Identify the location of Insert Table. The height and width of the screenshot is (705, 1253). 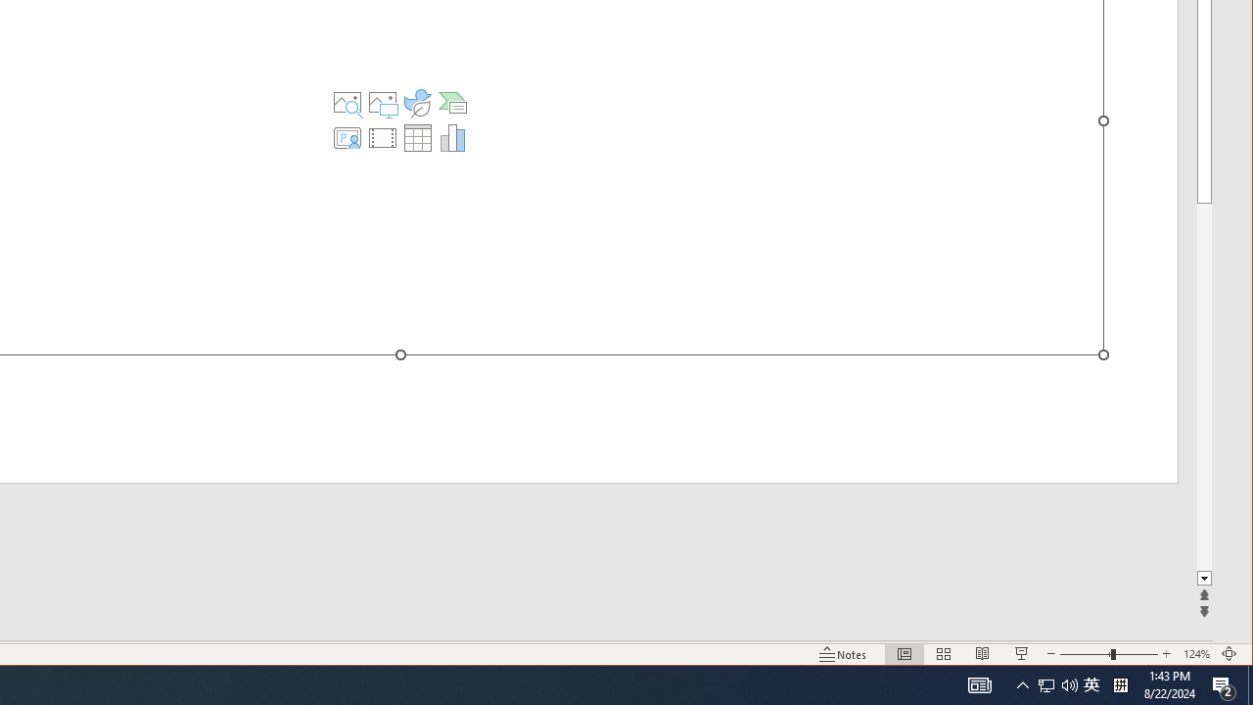
(417, 137).